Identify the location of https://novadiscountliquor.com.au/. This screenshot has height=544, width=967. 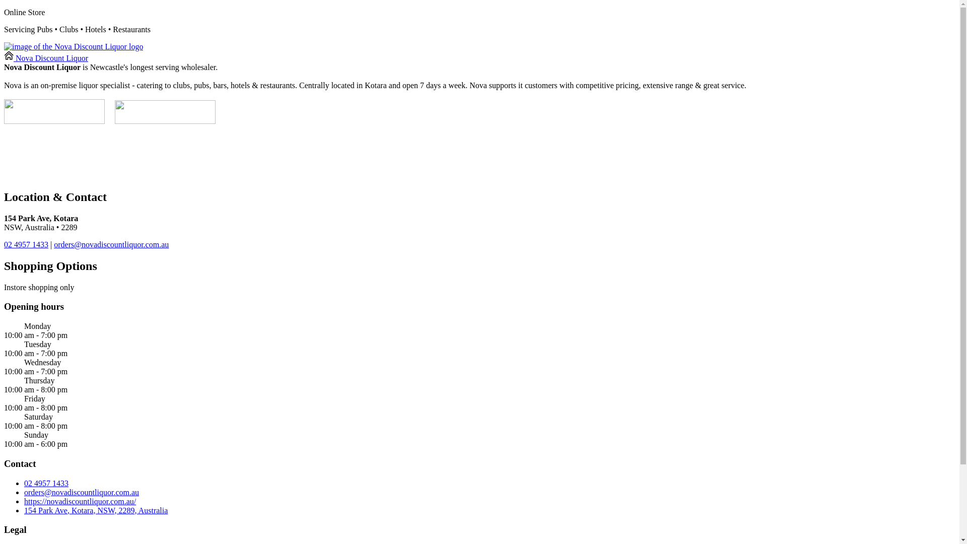
(80, 501).